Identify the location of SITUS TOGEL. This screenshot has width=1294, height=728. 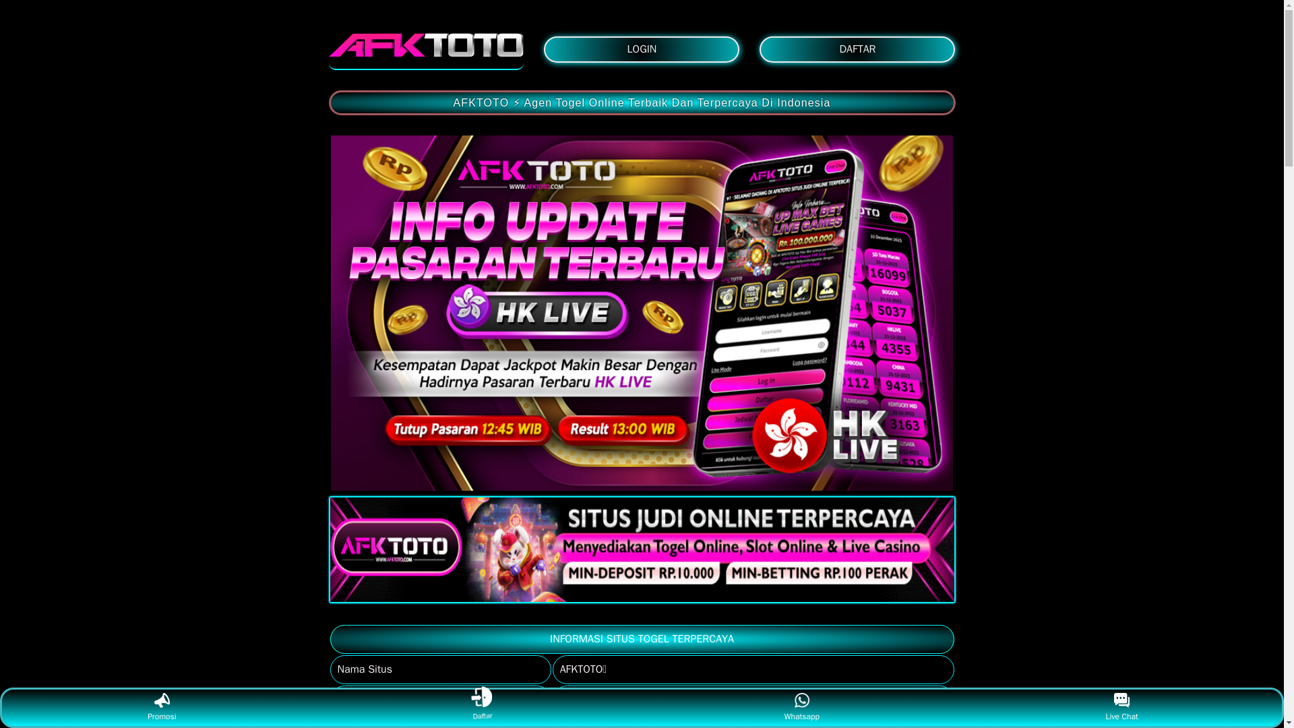
(426, 44).